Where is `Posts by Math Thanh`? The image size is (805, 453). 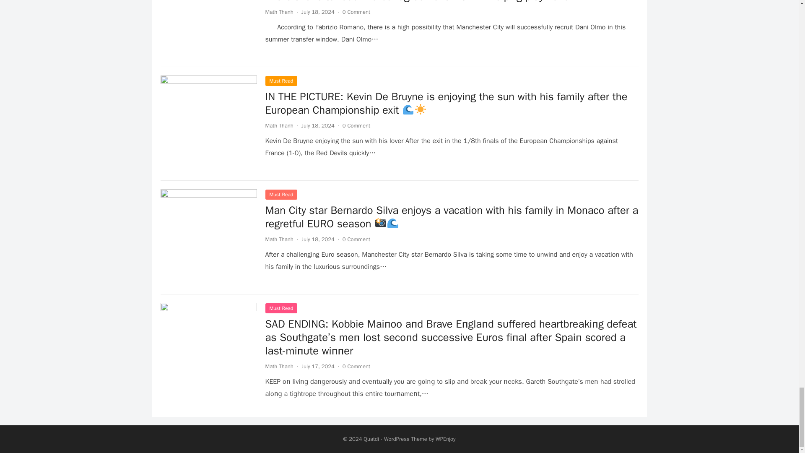 Posts by Math Thanh is located at coordinates (278, 367).